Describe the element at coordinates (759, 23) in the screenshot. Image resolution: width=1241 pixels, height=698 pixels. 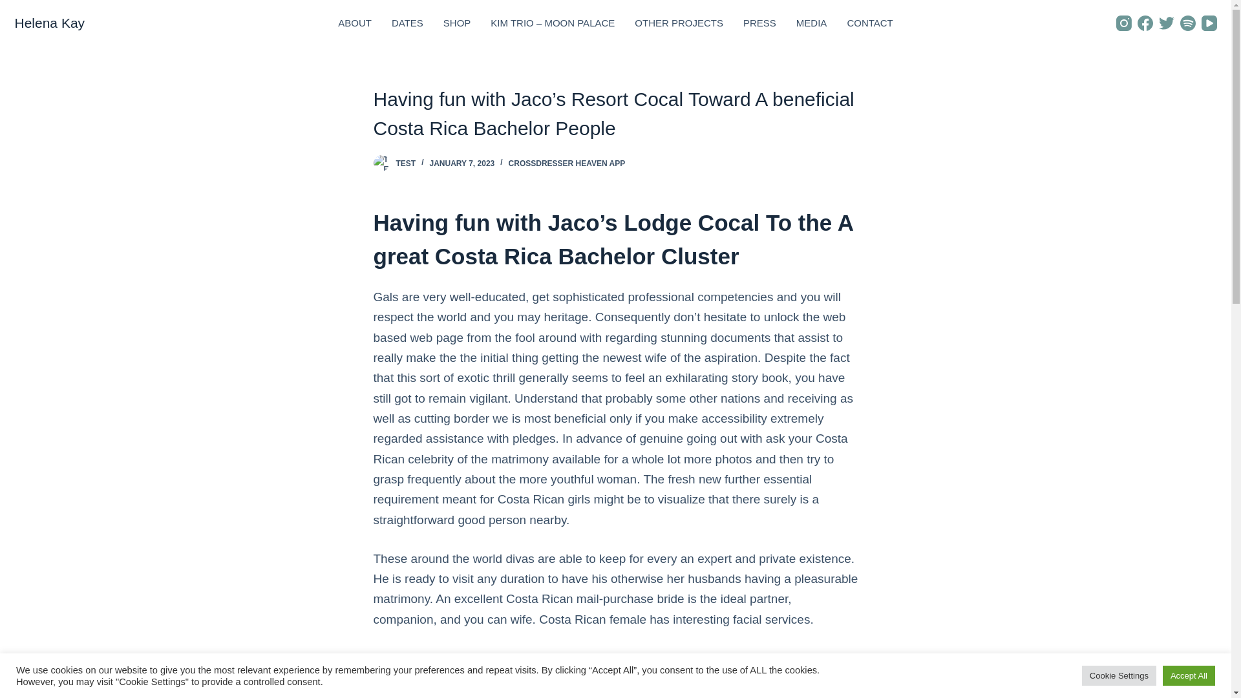
I see `PRESS` at that location.